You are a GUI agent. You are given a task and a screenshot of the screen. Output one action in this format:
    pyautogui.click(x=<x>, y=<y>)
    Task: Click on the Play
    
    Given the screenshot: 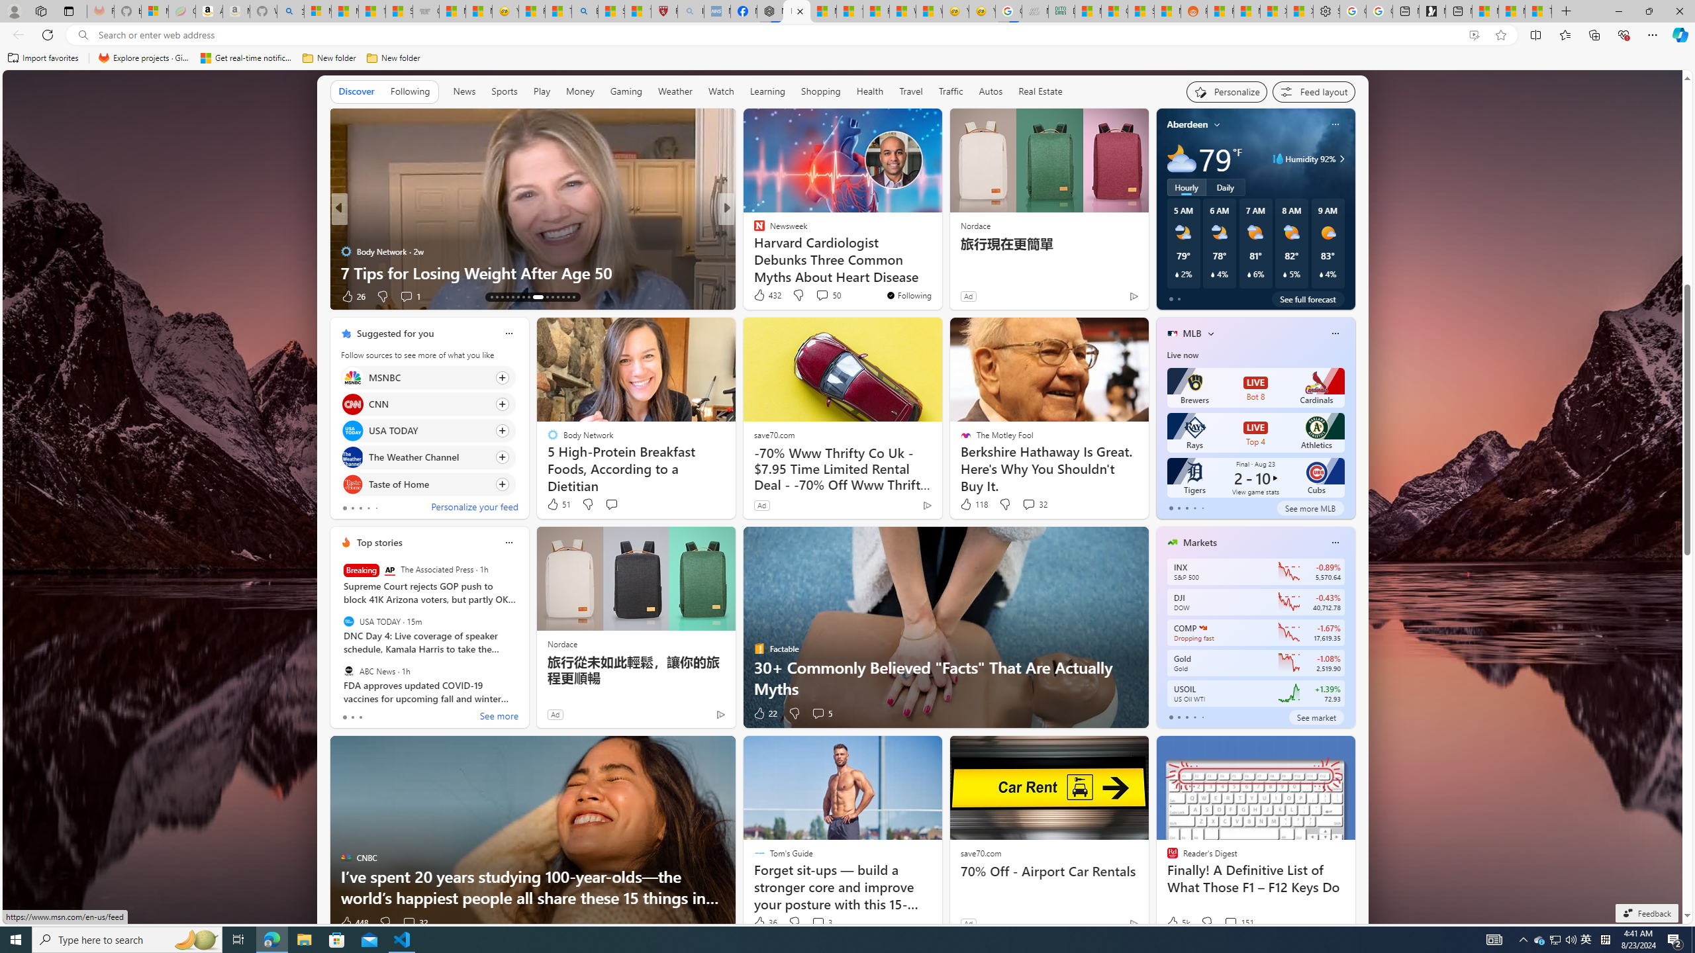 What is the action you would take?
    pyautogui.click(x=542, y=92)
    